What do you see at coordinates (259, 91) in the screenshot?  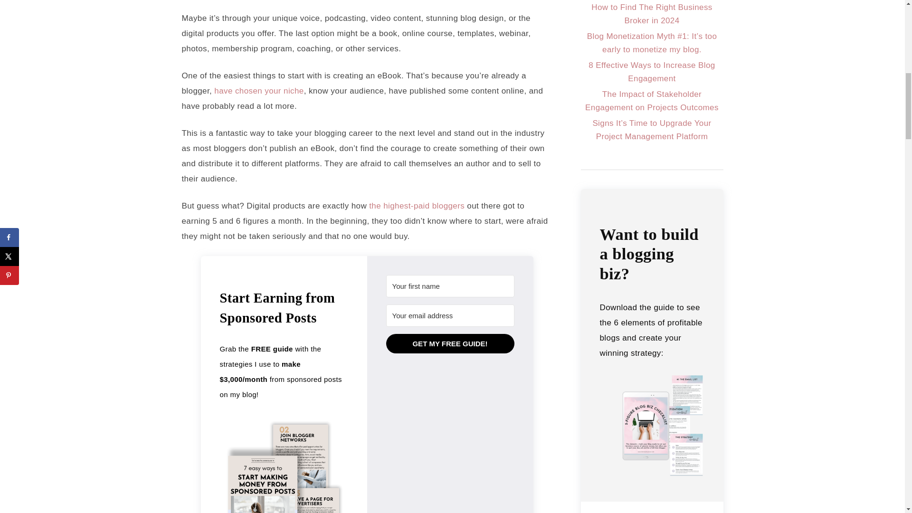 I see `have chosen your niche` at bounding box center [259, 91].